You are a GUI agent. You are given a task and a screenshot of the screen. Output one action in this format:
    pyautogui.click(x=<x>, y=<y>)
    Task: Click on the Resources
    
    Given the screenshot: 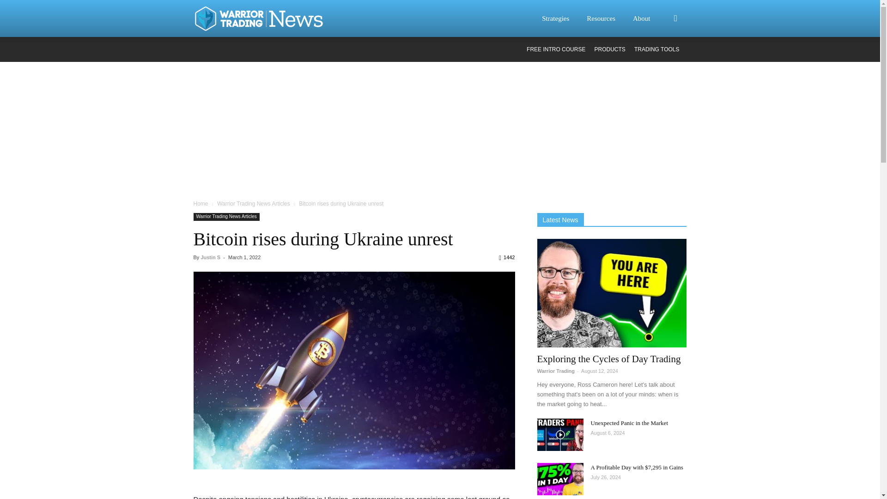 What is the action you would take?
    pyautogui.click(x=607, y=18)
    